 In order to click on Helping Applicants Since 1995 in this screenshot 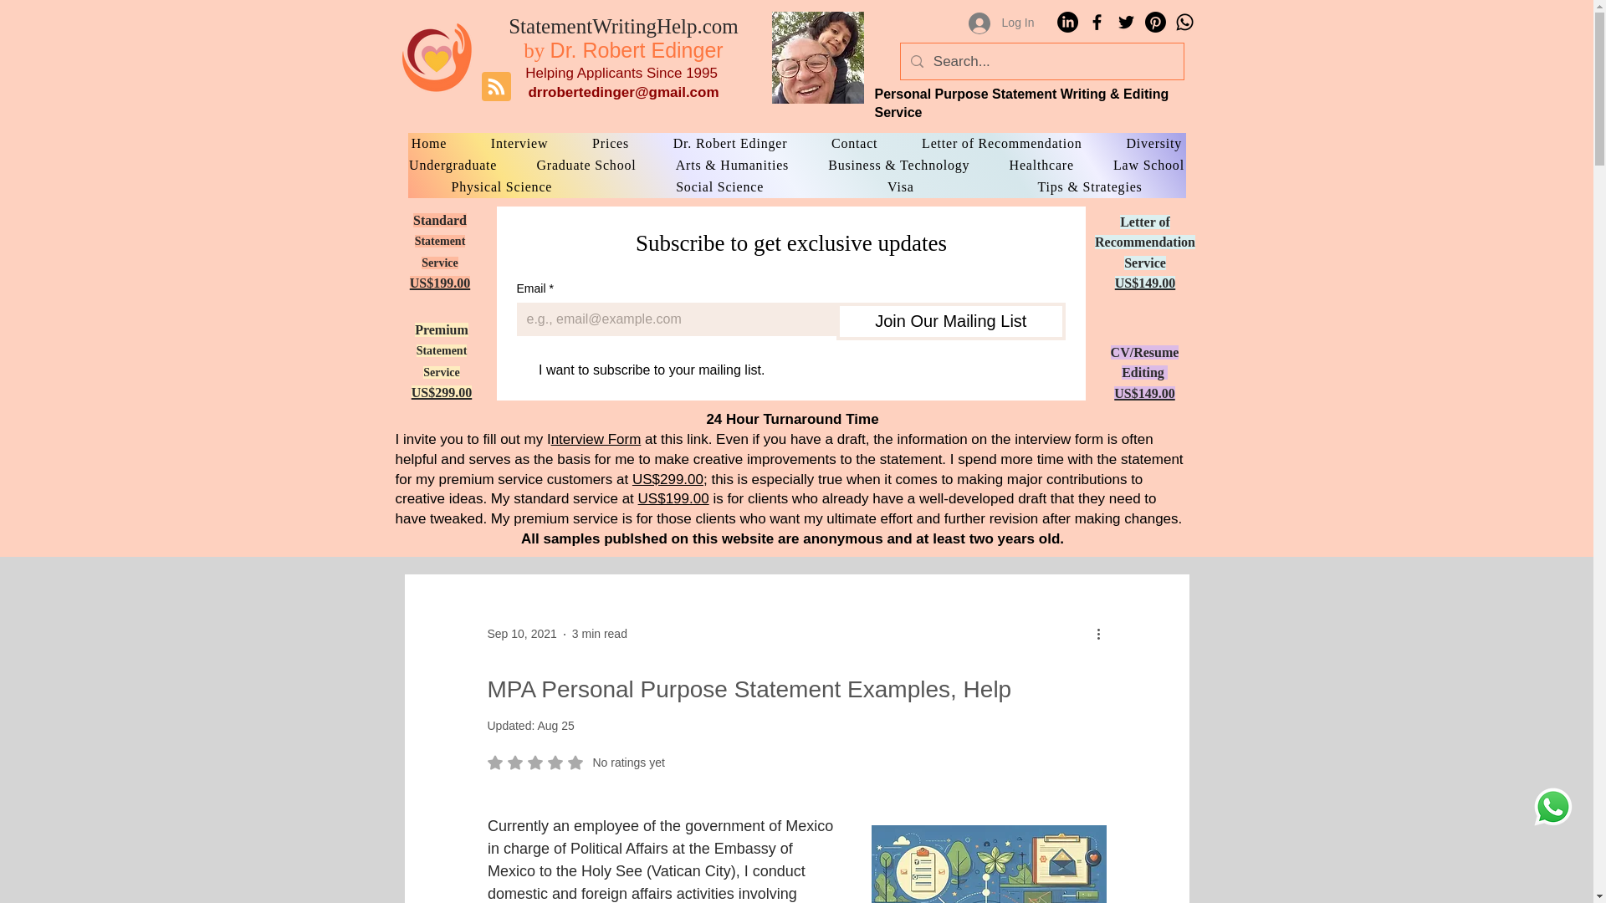, I will do `click(621, 73)`.